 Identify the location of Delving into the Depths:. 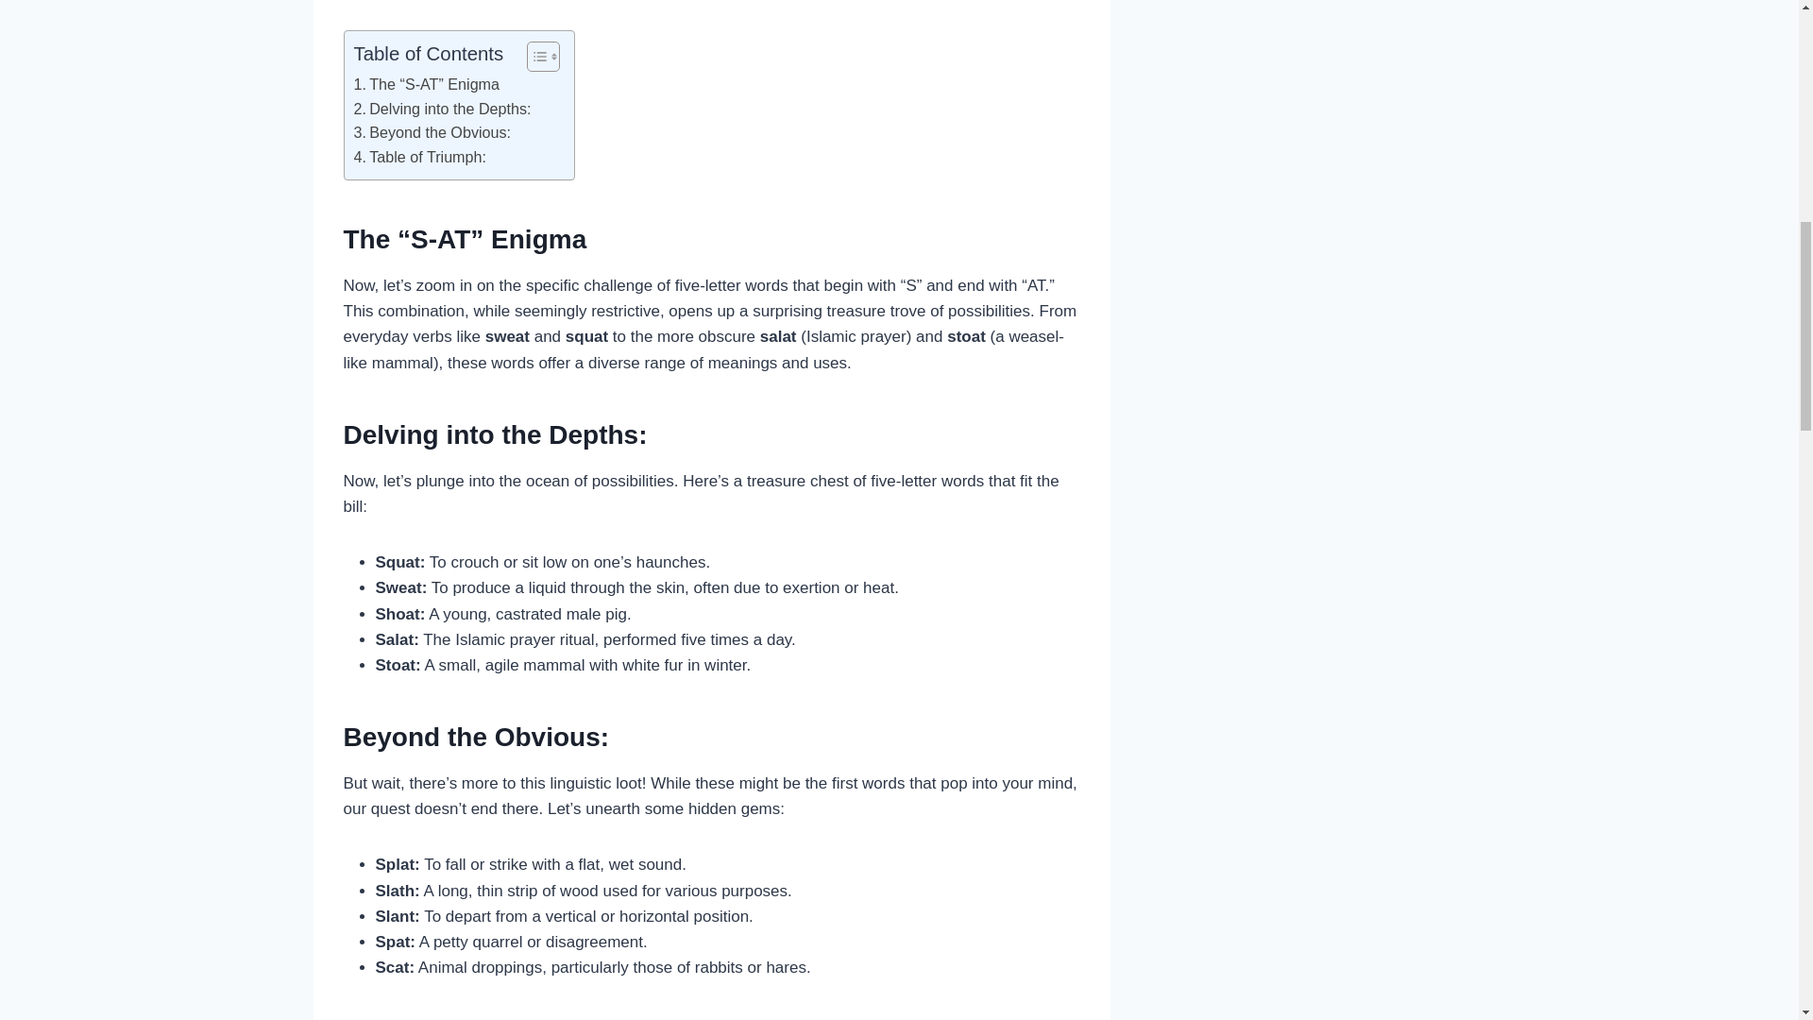
(442, 108).